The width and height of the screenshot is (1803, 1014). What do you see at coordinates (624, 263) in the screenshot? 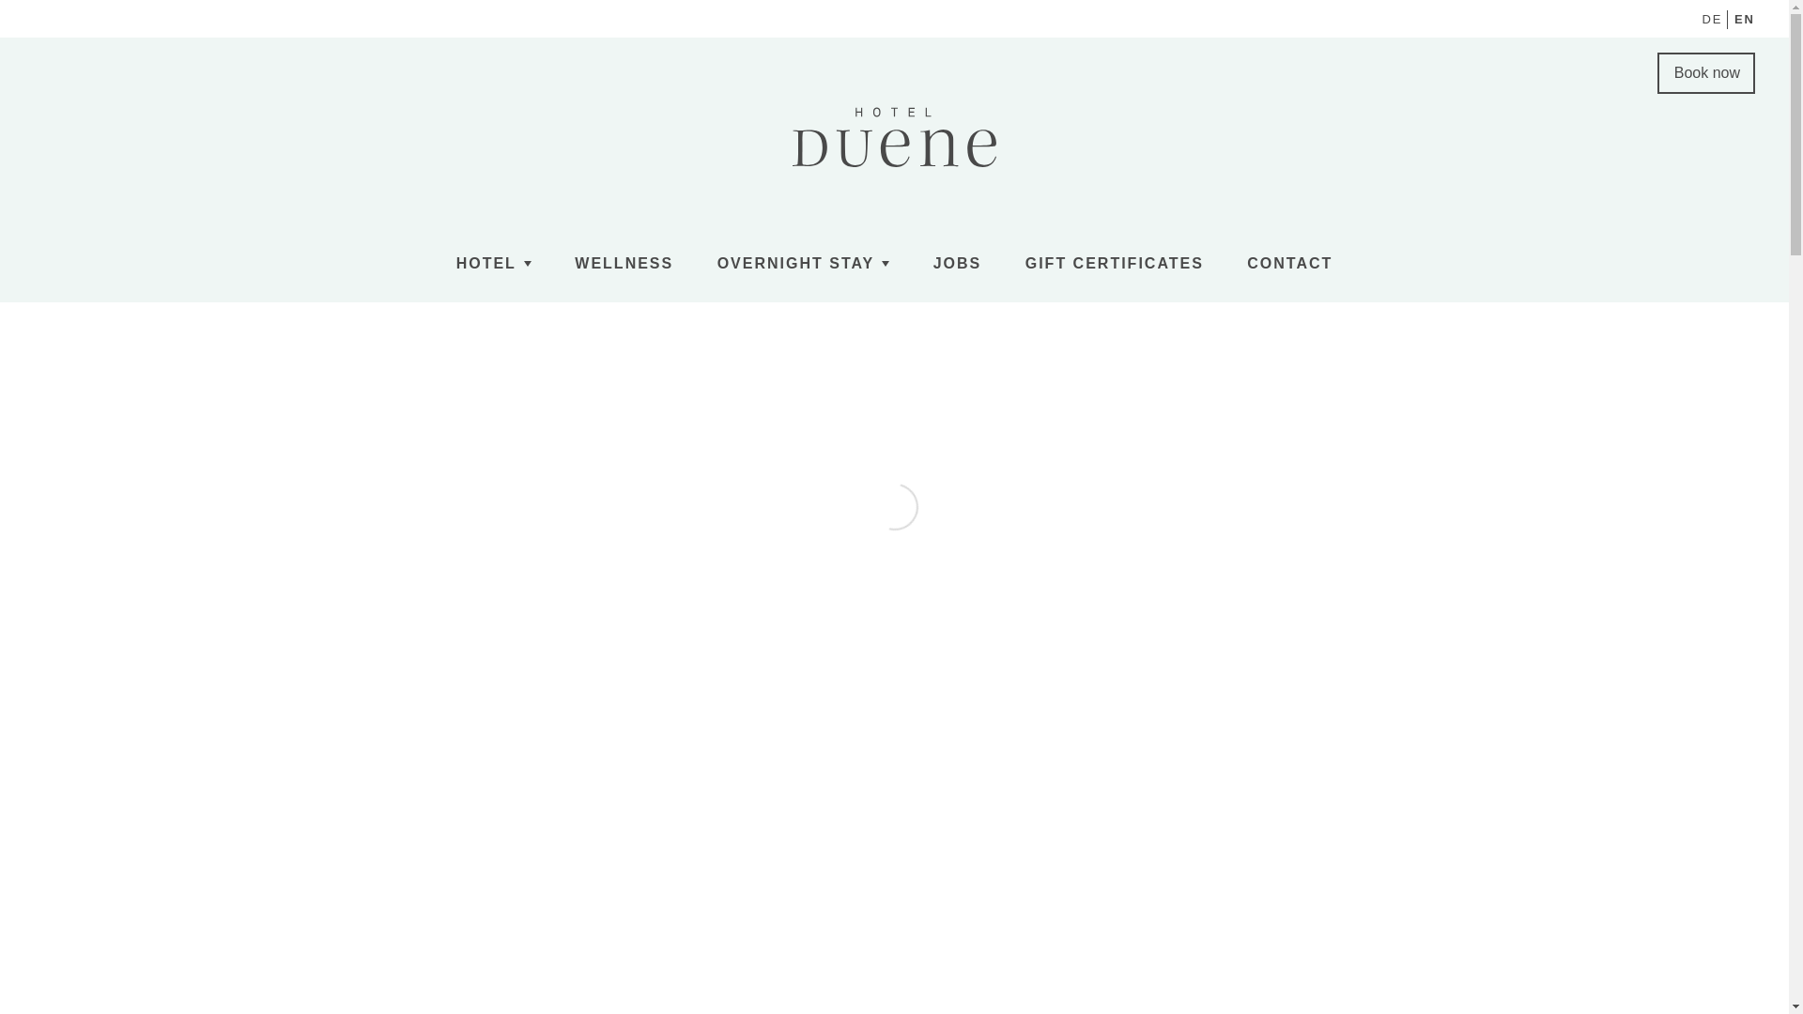
I see `WELLNESS` at bounding box center [624, 263].